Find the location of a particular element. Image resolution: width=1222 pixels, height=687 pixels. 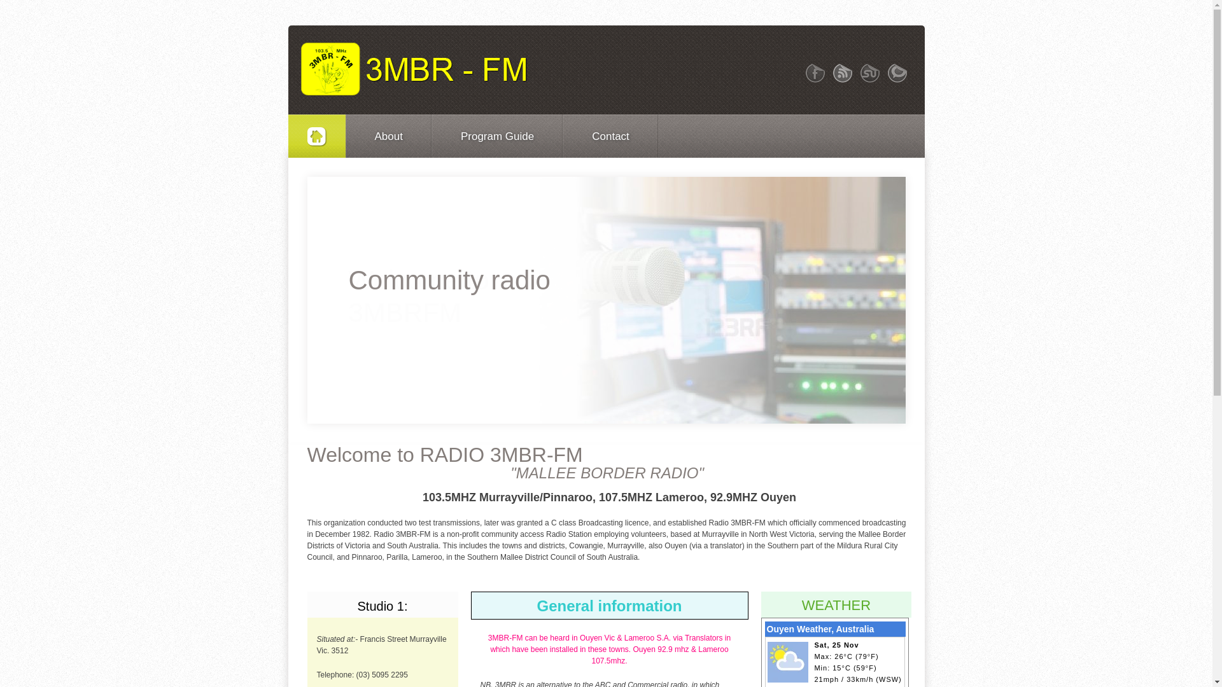

Program Guide is located at coordinates (498, 136).